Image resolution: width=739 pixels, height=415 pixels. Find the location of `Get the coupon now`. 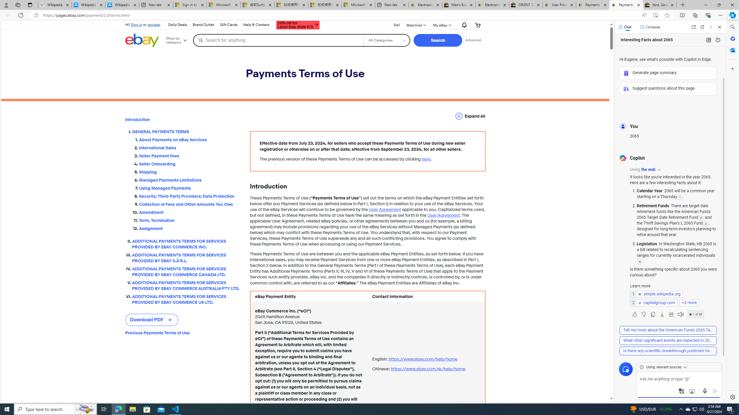

Get the coupon now is located at coordinates (298, 25).